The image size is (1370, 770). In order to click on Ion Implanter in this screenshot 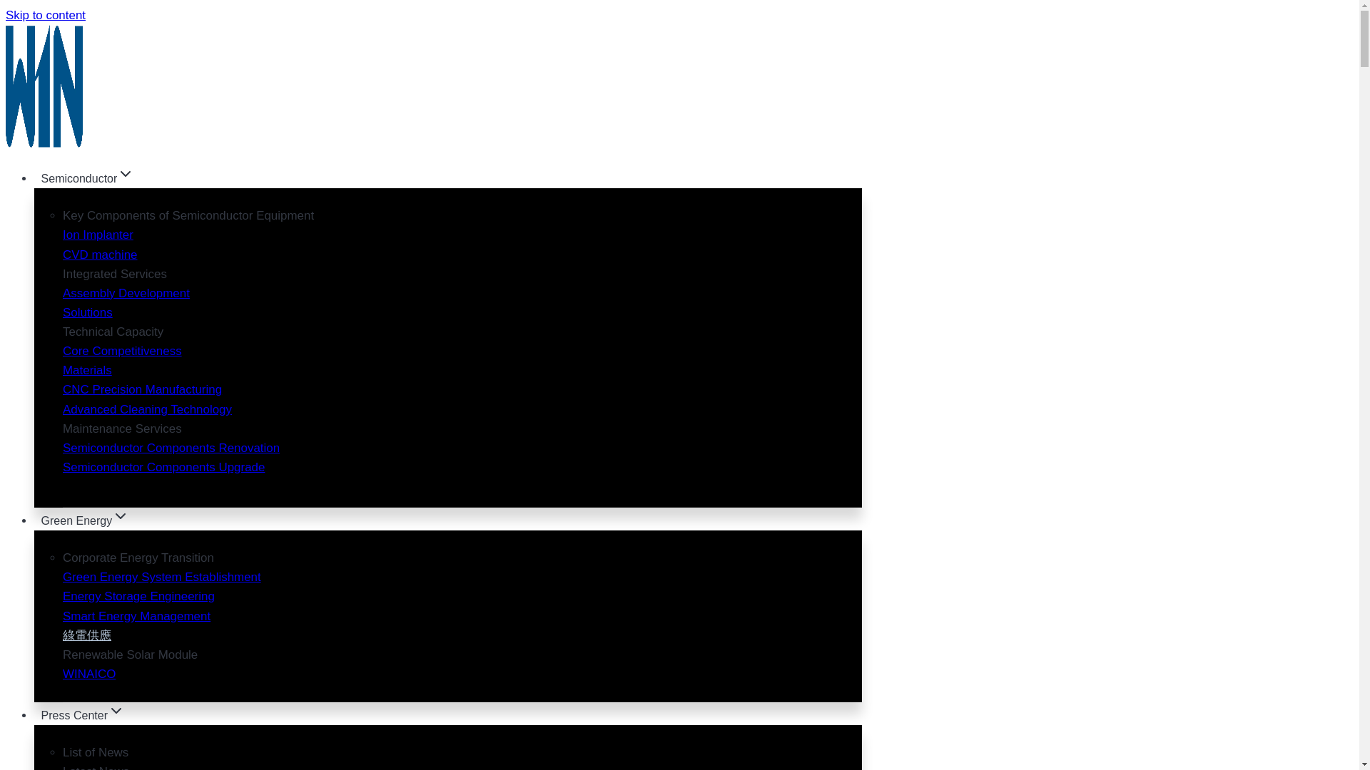, I will do `click(98, 235)`.